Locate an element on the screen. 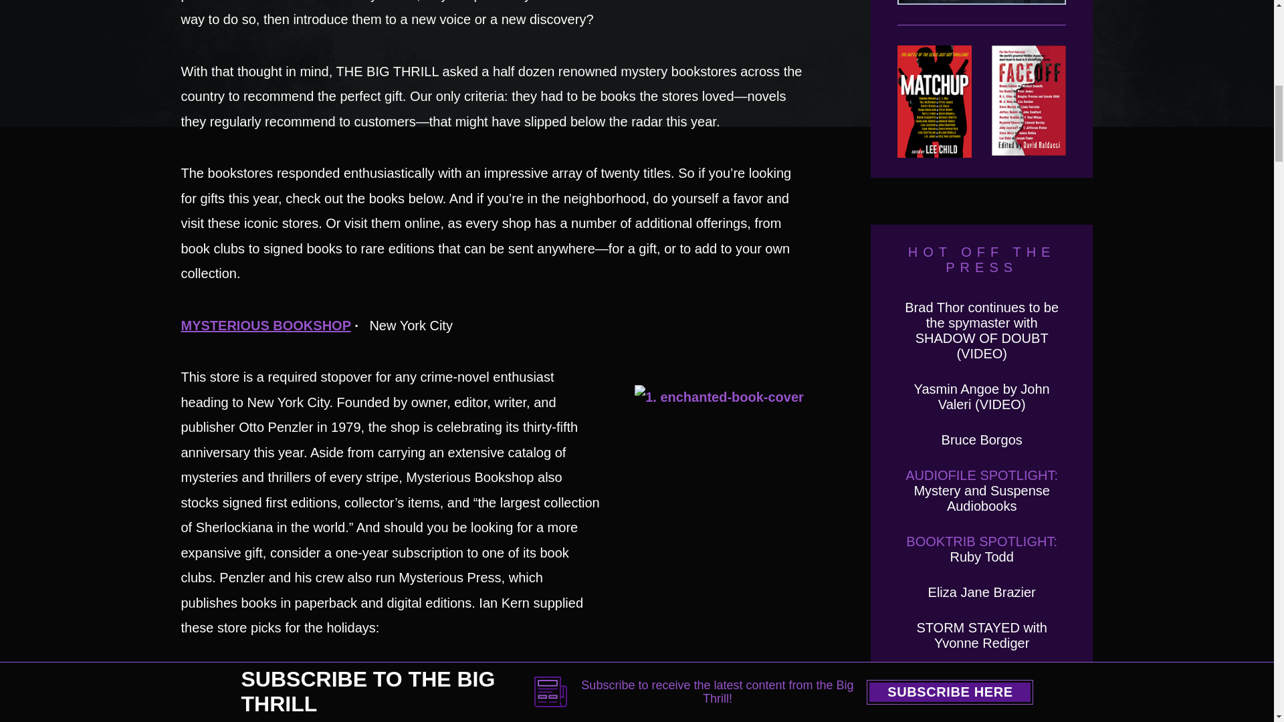  Eliza Jane Brazier is located at coordinates (982, 592).